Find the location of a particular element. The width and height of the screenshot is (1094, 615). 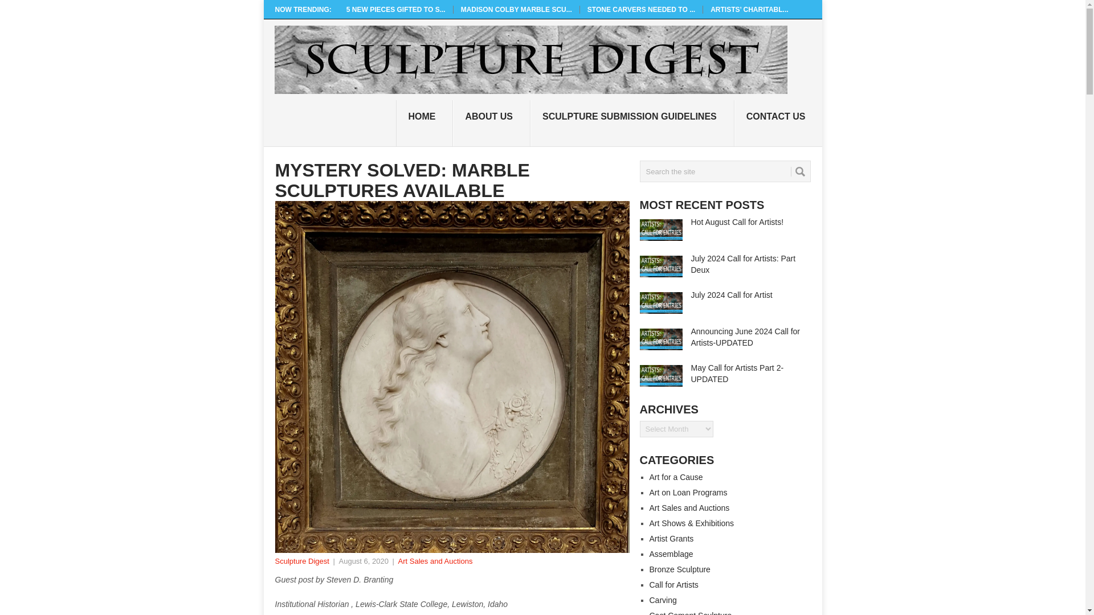

HOME is located at coordinates (424, 124).